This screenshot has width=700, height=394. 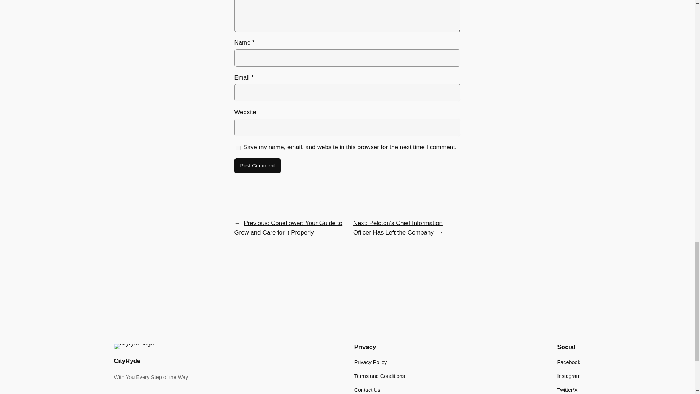 What do you see at coordinates (238, 148) in the screenshot?
I see `yes` at bounding box center [238, 148].